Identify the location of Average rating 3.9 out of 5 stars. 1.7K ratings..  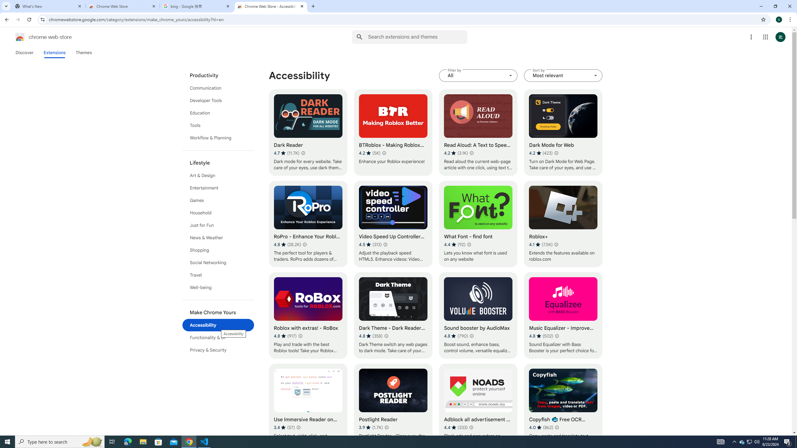
(370, 427).